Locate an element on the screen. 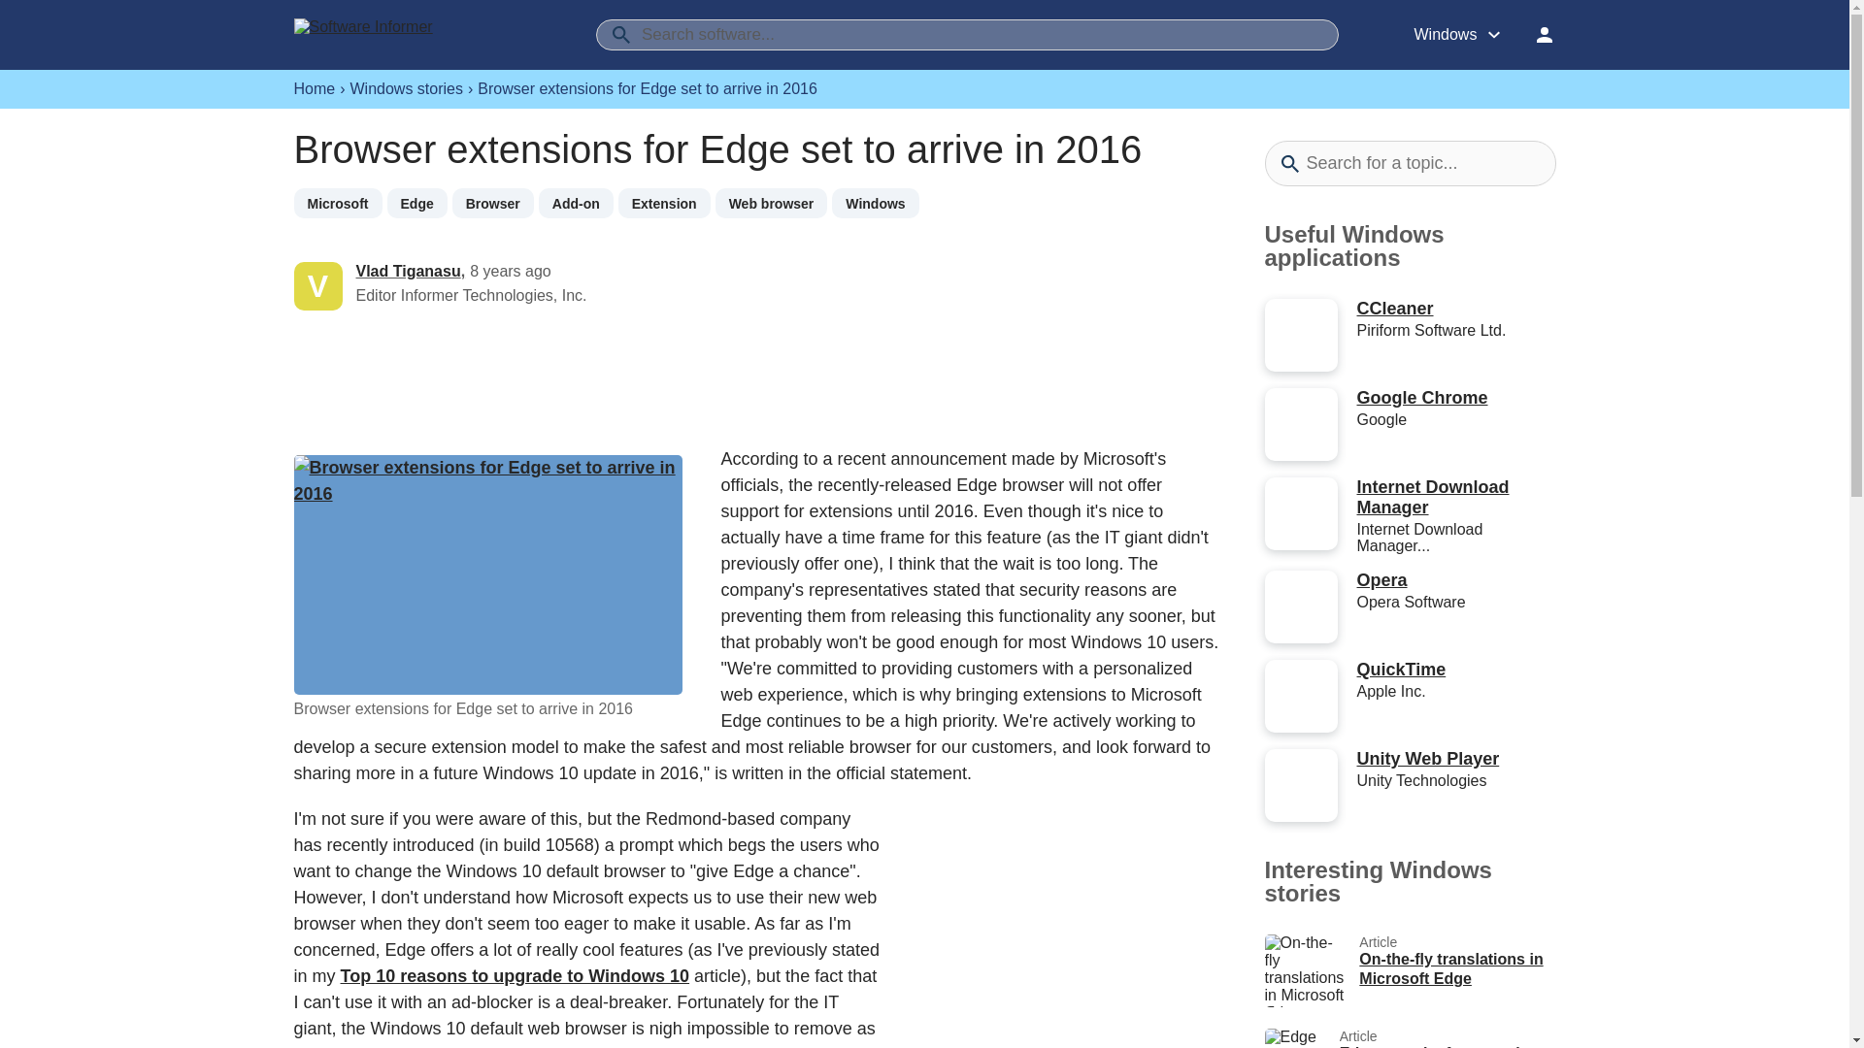 The image size is (1864, 1048). QuickTime is located at coordinates (1401, 670).